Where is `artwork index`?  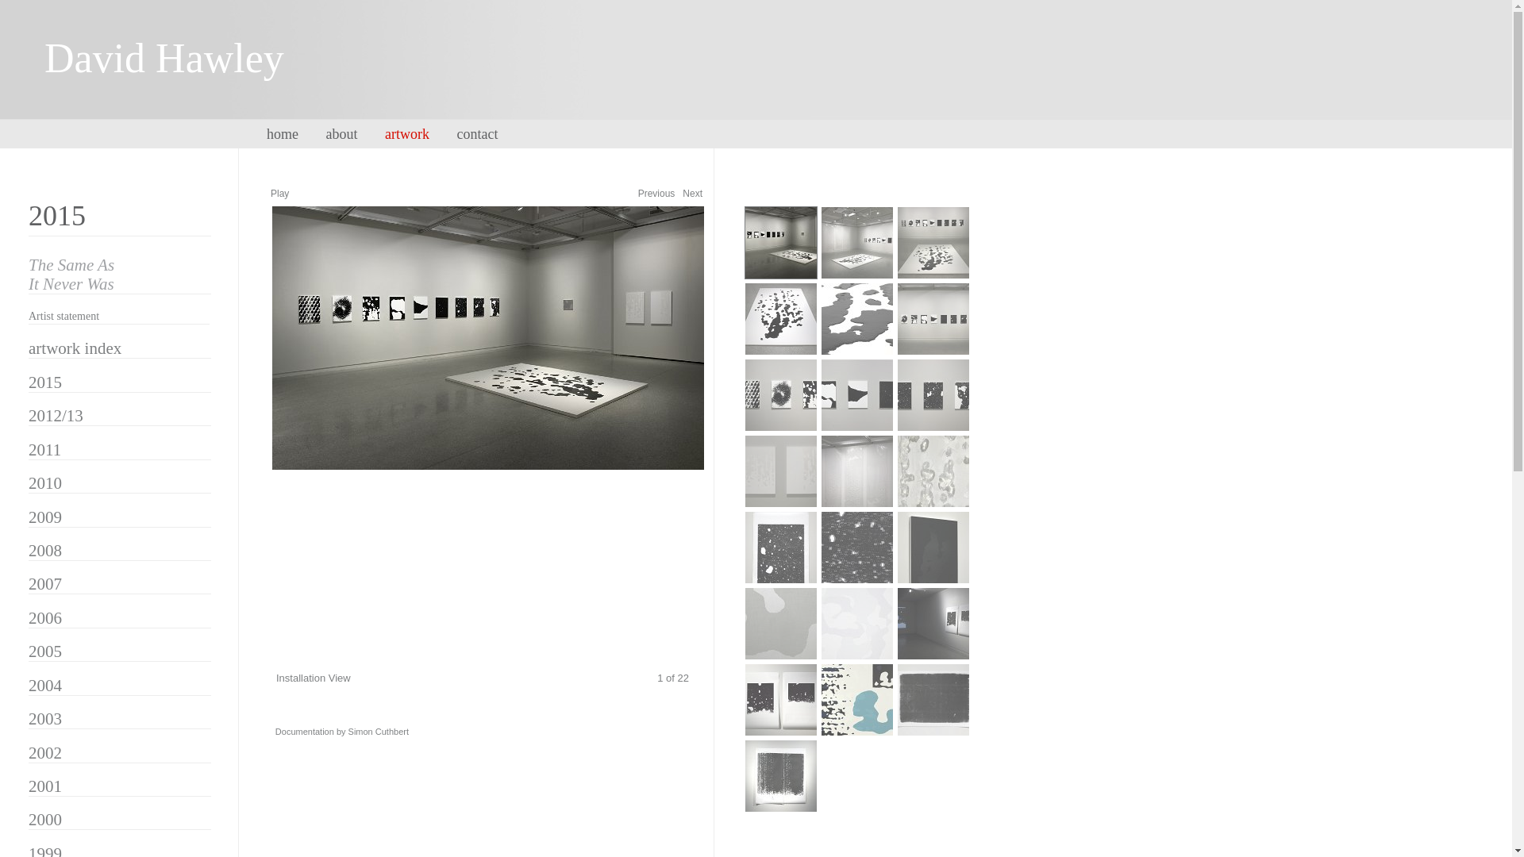 artwork index is located at coordinates (75, 348).